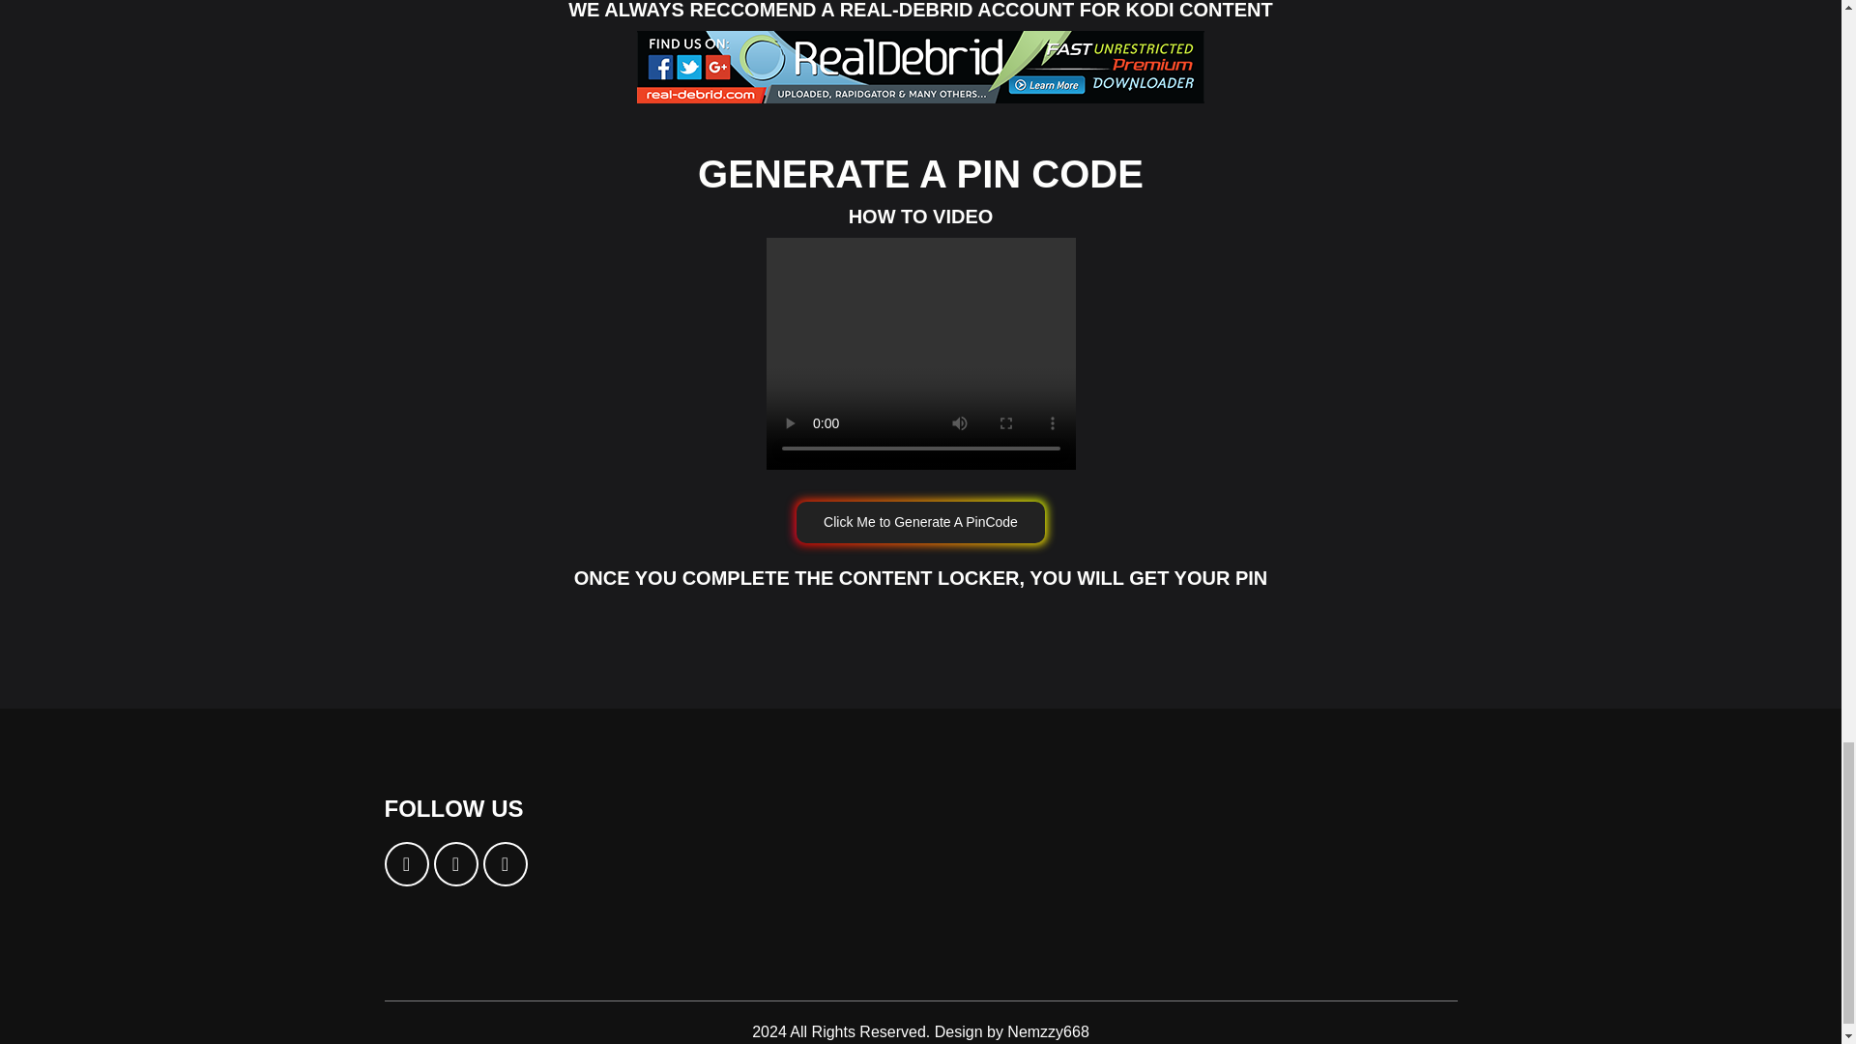 The image size is (1856, 1044). Describe the element at coordinates (920, 66) in the screenshot. I see `Real-Debrid` at that location.